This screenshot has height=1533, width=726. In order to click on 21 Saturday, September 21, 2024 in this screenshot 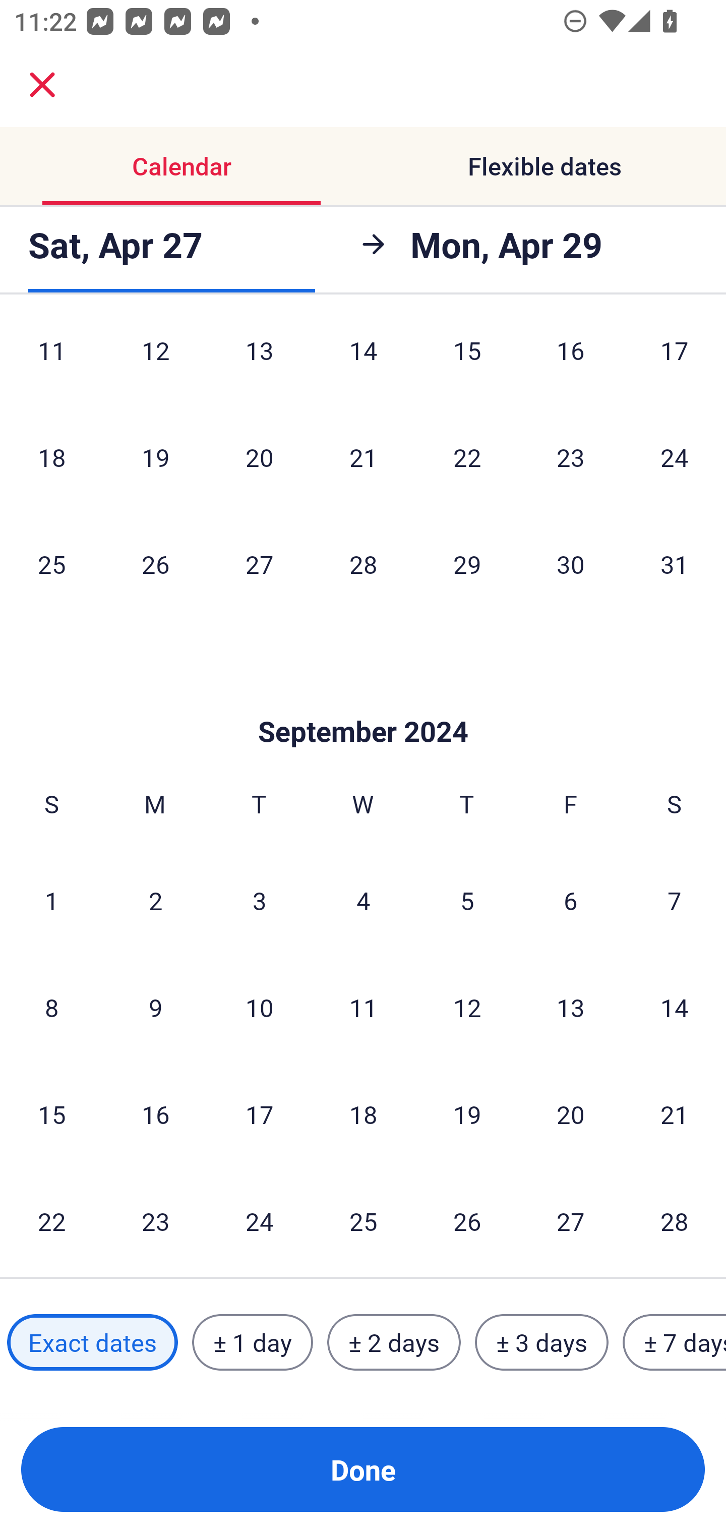, I will do `click(675, 1114)`.